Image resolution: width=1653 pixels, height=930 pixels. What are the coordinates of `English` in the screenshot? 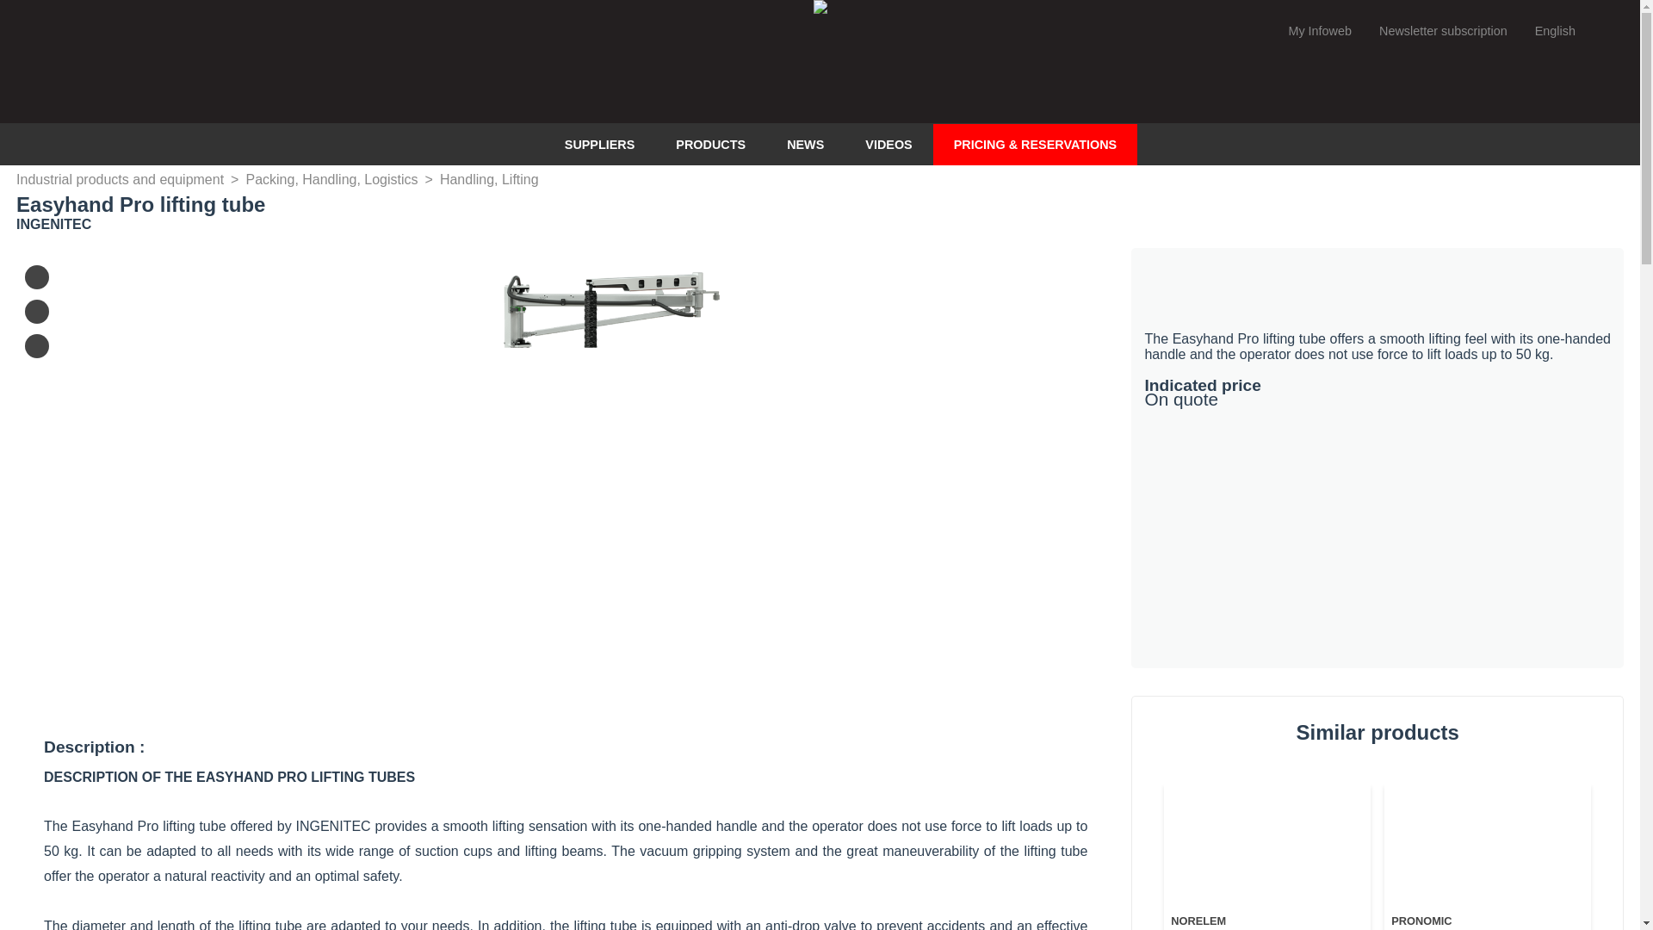 It's located at (1572, 31).